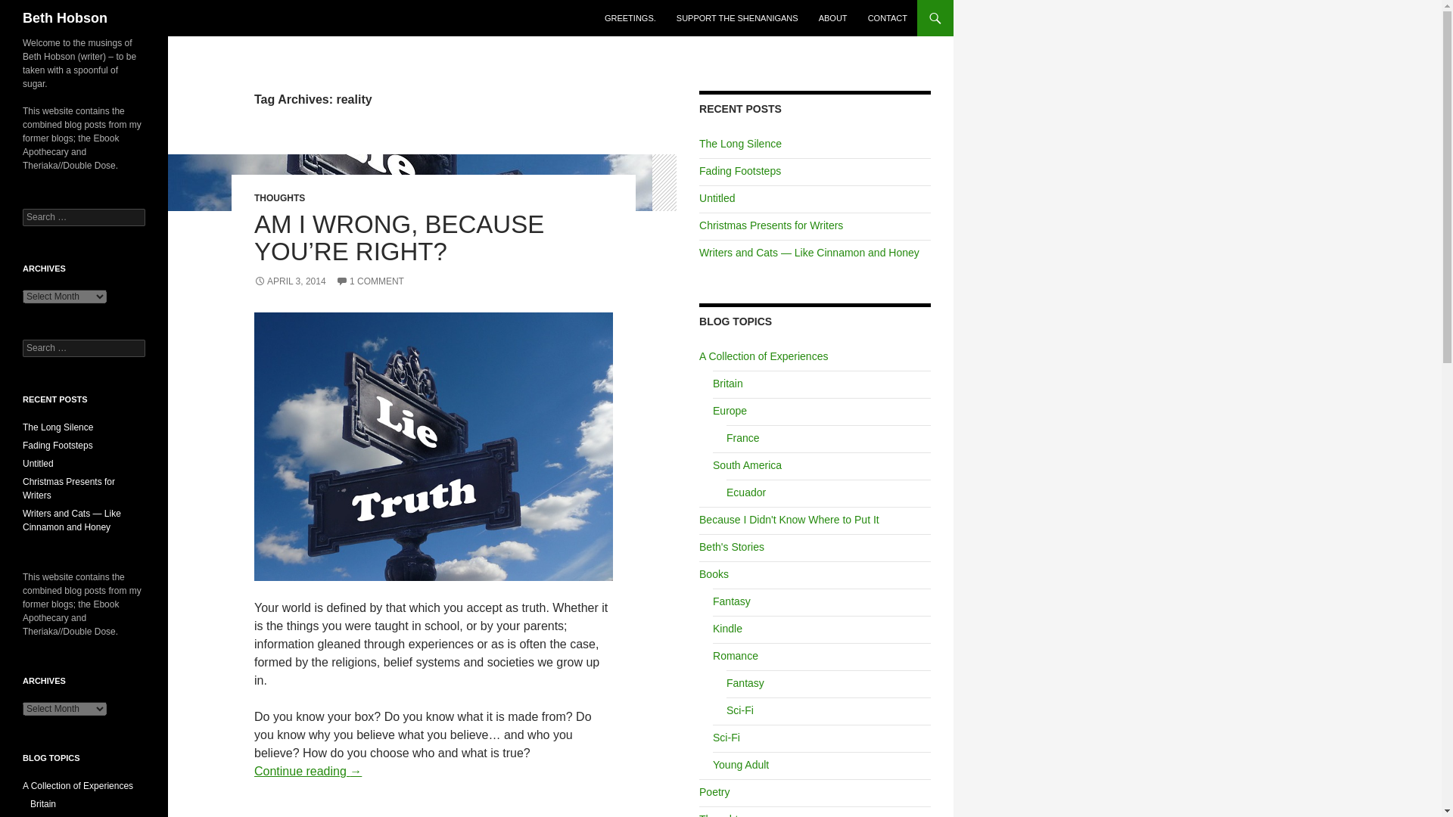 The image size is (1453, 817). What do you see at coordinates (736, 655) in the screenshot?
I see `Romance` at bounding box center [736, 655].